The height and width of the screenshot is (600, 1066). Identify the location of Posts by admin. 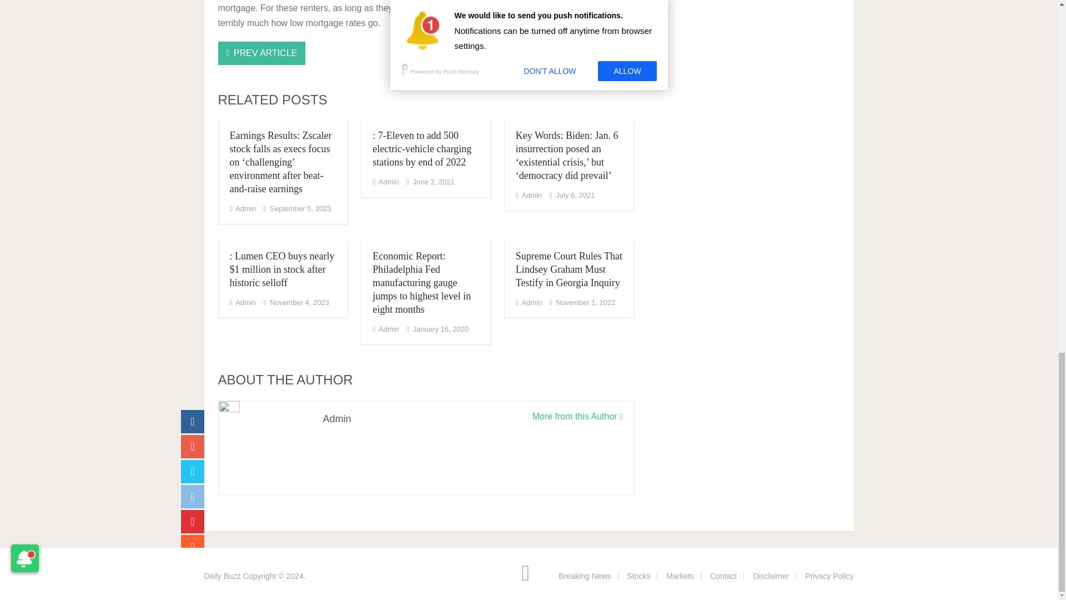
(389, 181).